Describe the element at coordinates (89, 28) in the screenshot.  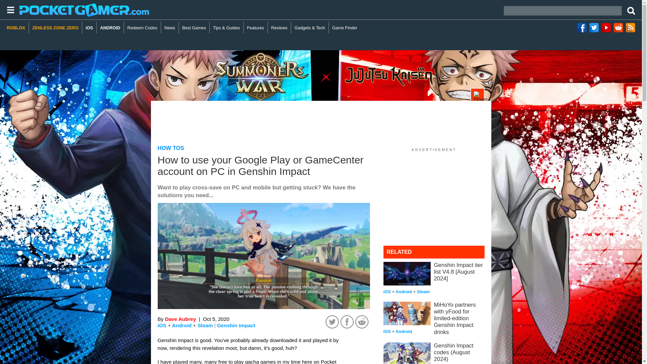
I see `iOS` at that location.